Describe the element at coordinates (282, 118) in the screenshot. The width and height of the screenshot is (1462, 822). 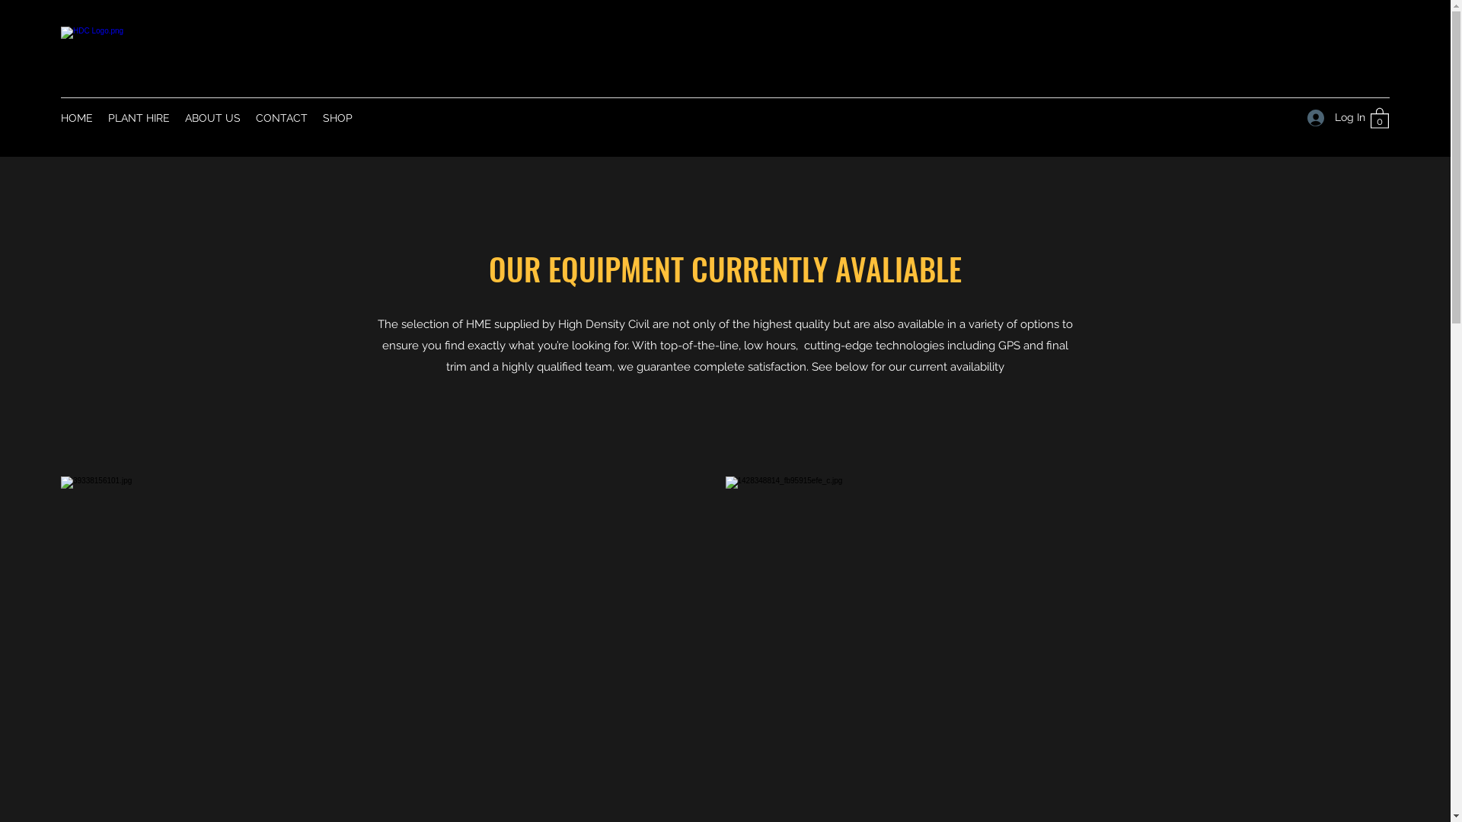
I see `CONTACT` at that location.